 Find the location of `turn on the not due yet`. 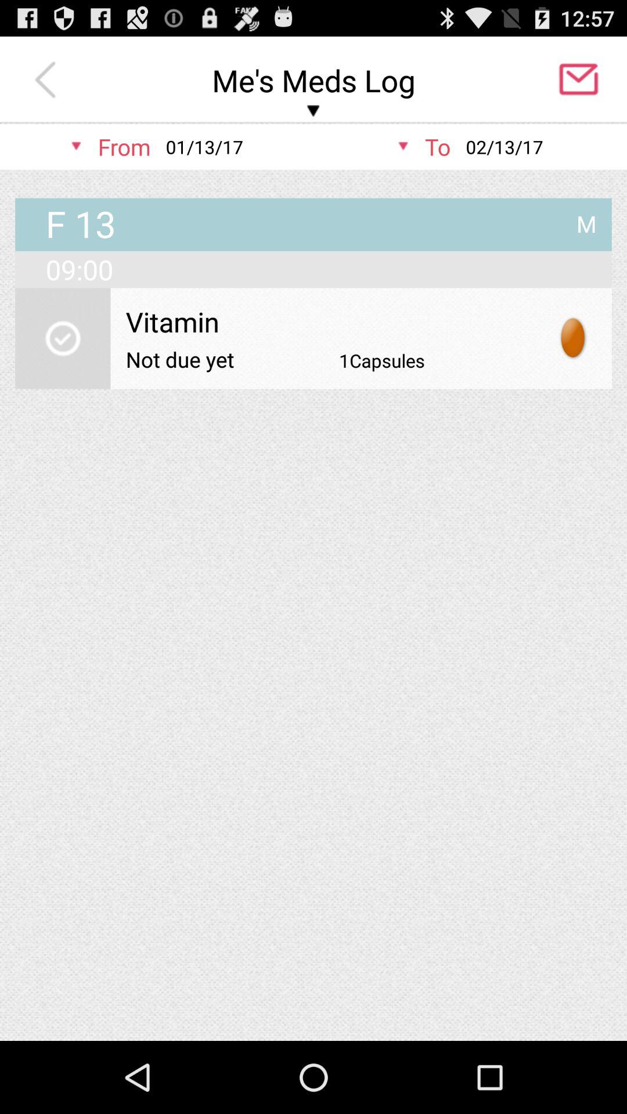

turn on the not due yet is located at coordinates (180, 359).